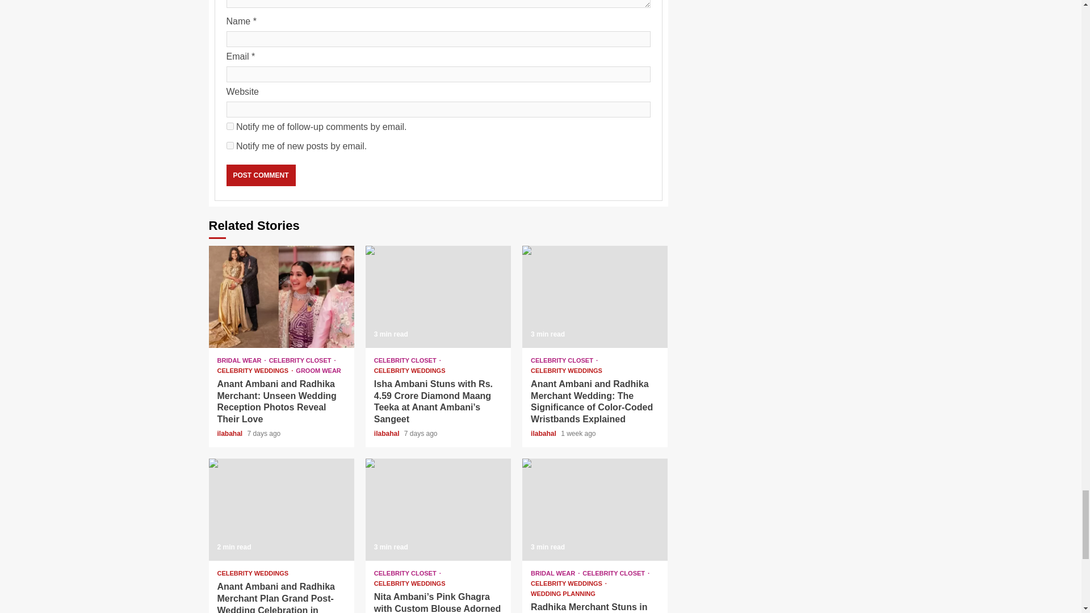 The width and height of the screenshot is (1090, 613). I want to click on subscribe, so click(229, 145).